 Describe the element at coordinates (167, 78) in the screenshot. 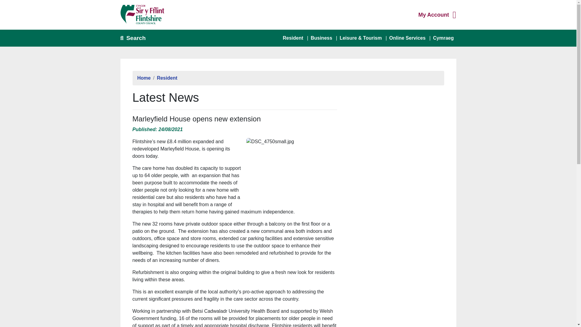

I see `Resident` at that location.